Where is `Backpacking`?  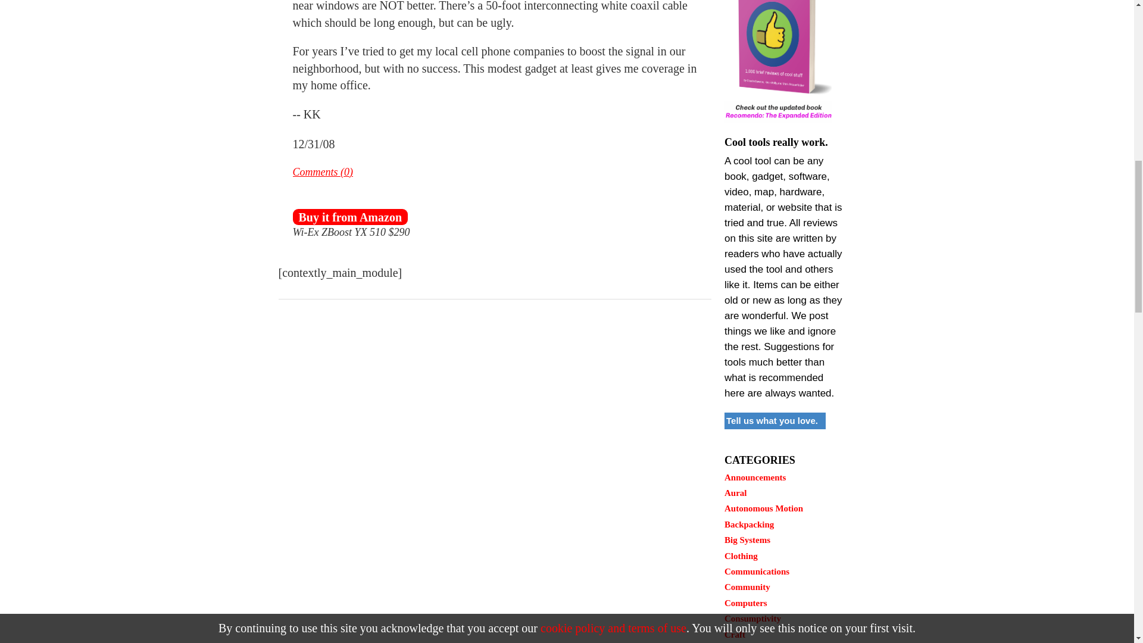 Backpacking is located at coordinates (749, 524).